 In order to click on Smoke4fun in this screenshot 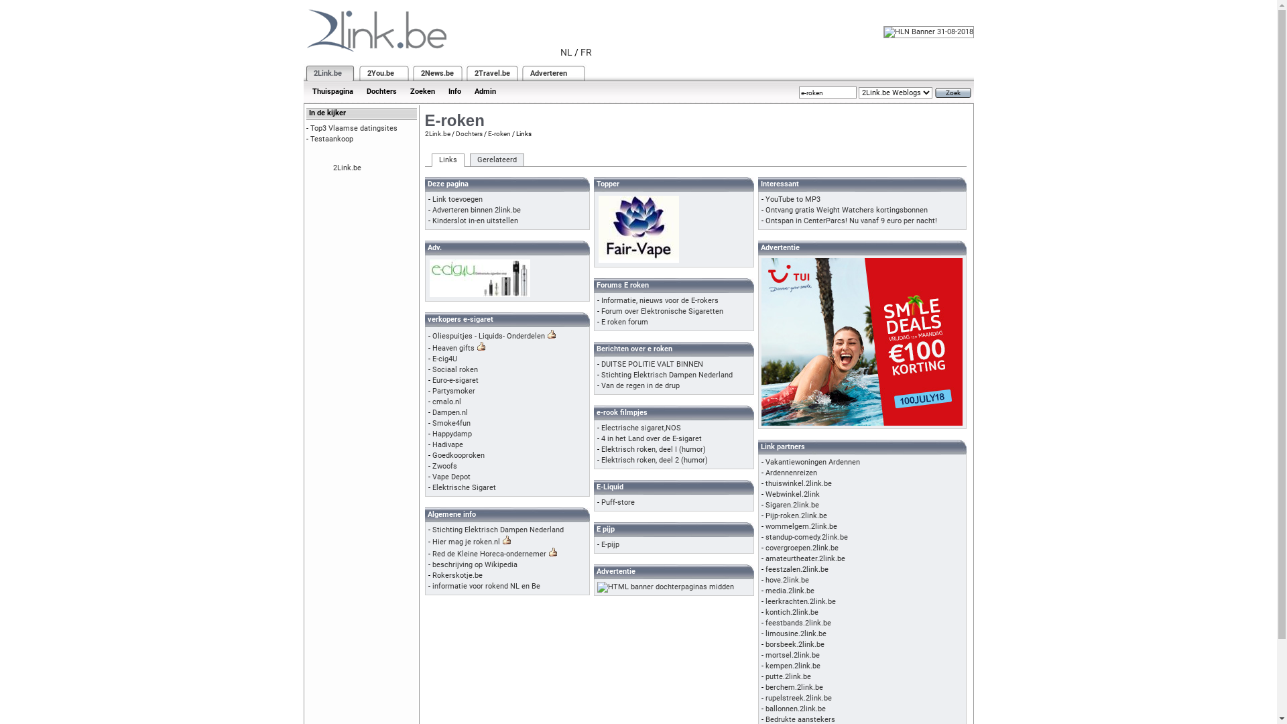, I will do `click(450, 424)`.